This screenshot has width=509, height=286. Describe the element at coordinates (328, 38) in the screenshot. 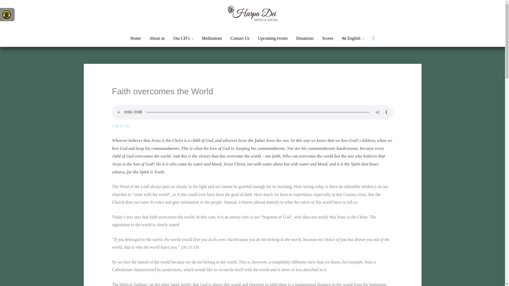

I see `Scores` at that location.